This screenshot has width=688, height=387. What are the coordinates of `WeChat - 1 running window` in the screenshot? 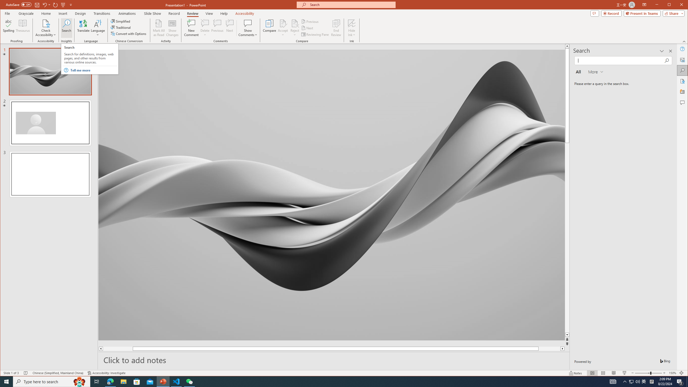 It's located at (189, 382).